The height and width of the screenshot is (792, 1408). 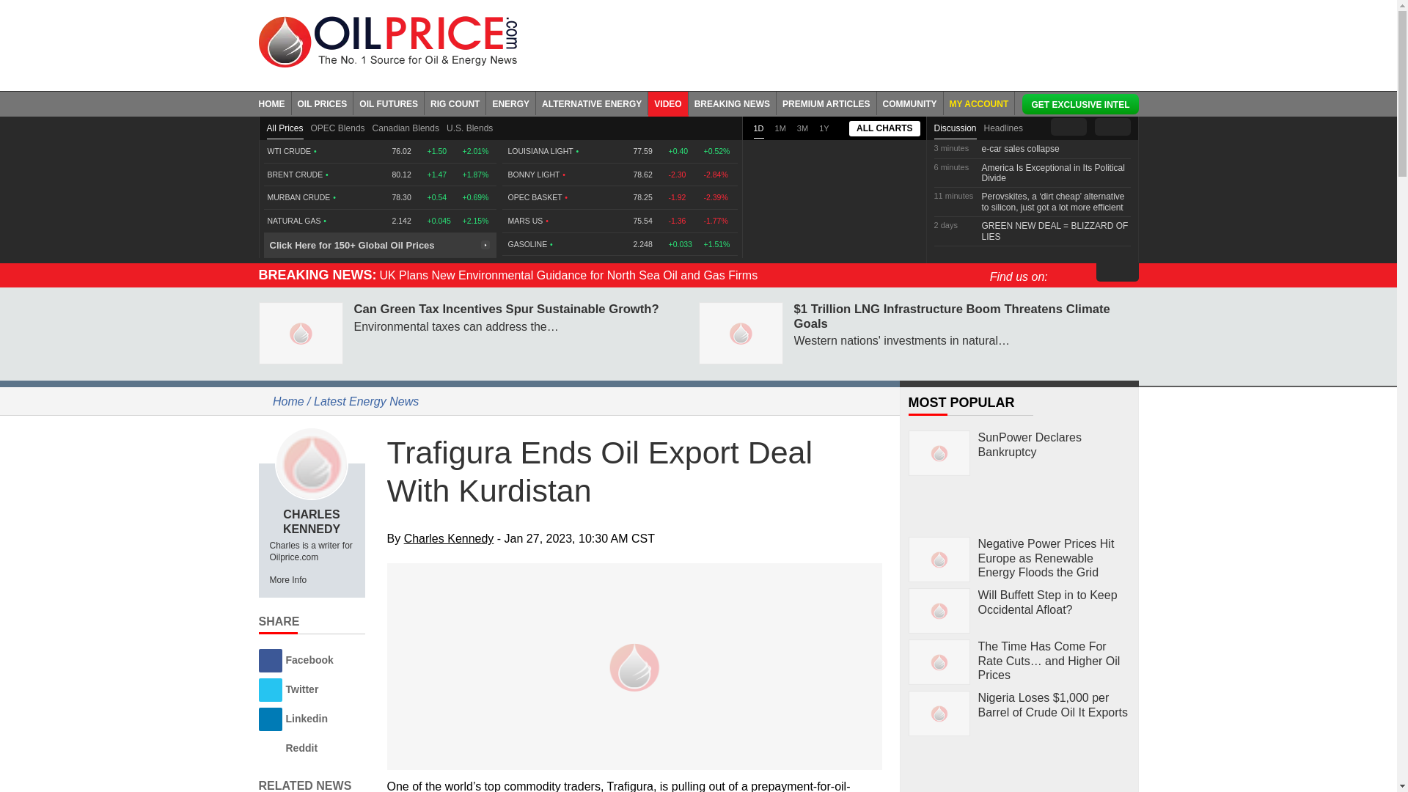 What do you see at coordinates (910, 103) in the screenshot?
I see `COMMUNITY` at bounding box center [910, 103].